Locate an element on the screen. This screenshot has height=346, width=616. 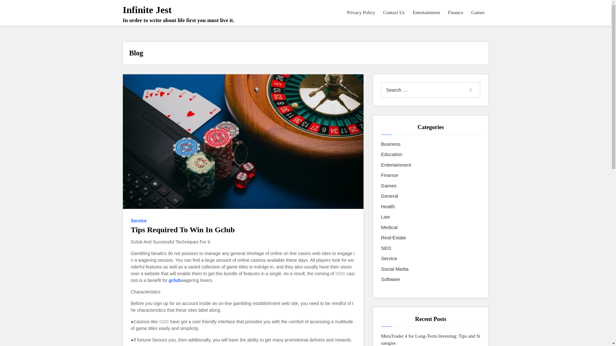
Medical is located at coordinates (389, 227).